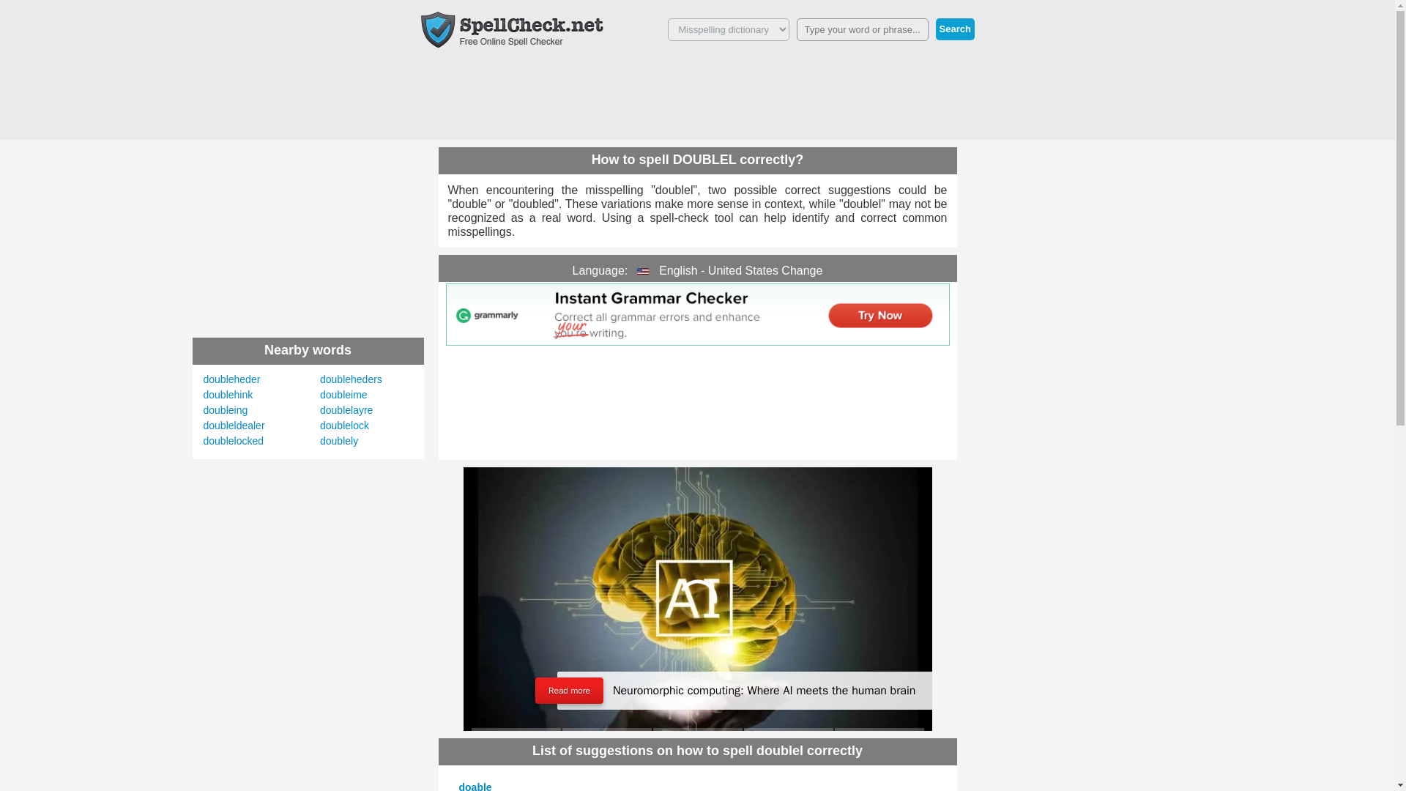 The height and width of the screenshot is (791, 1406). What do you see at coordinates (234, 441) in the screenshot?
I see `doublelocked` at bounding box center [234, 441].